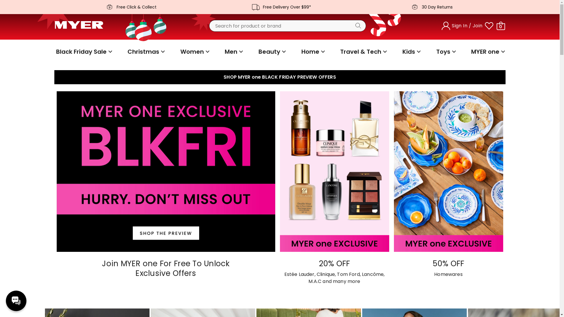 This screenshot has height=317, width=564. I want to click on Men, so click(233, 52).